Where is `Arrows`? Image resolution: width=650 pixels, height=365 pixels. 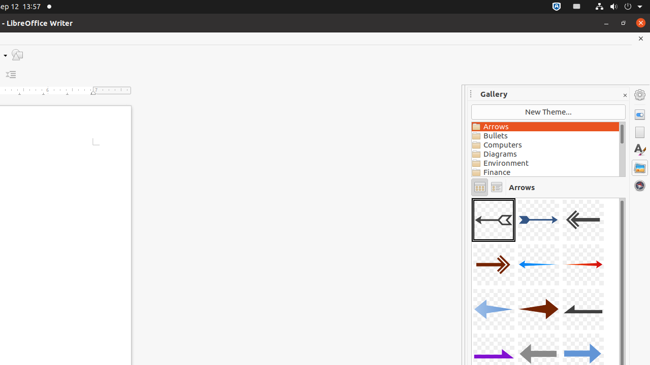
Arrows is located at coordinates (545, 127).